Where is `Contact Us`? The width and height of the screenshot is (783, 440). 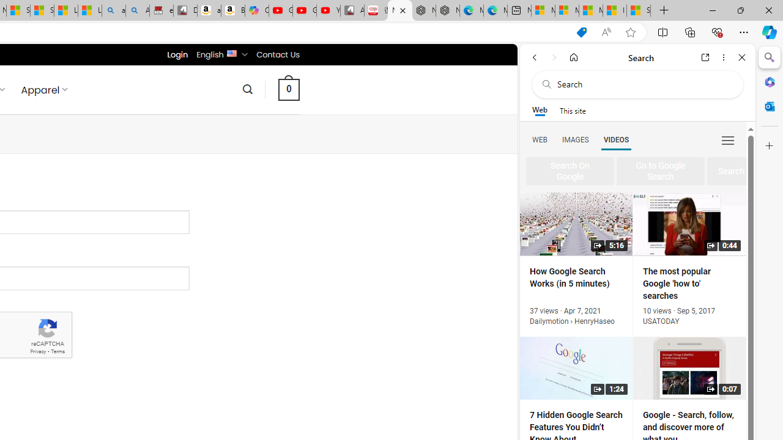
Contact Us is located at coordinates (278, 54).